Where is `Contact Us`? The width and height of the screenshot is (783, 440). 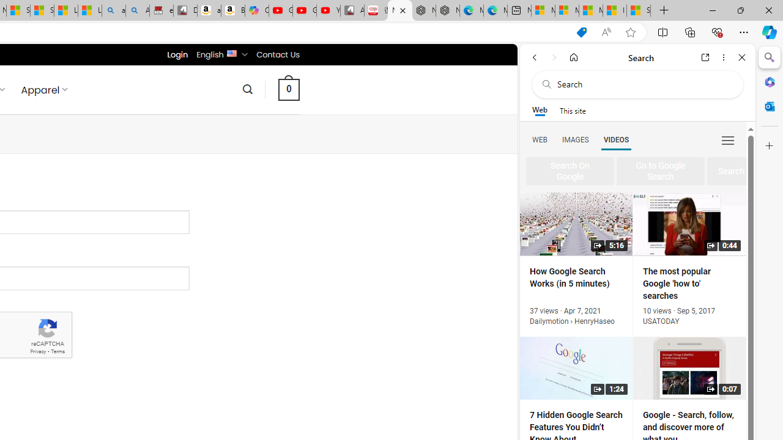
Contact Us is located at coordinates (278, 54).